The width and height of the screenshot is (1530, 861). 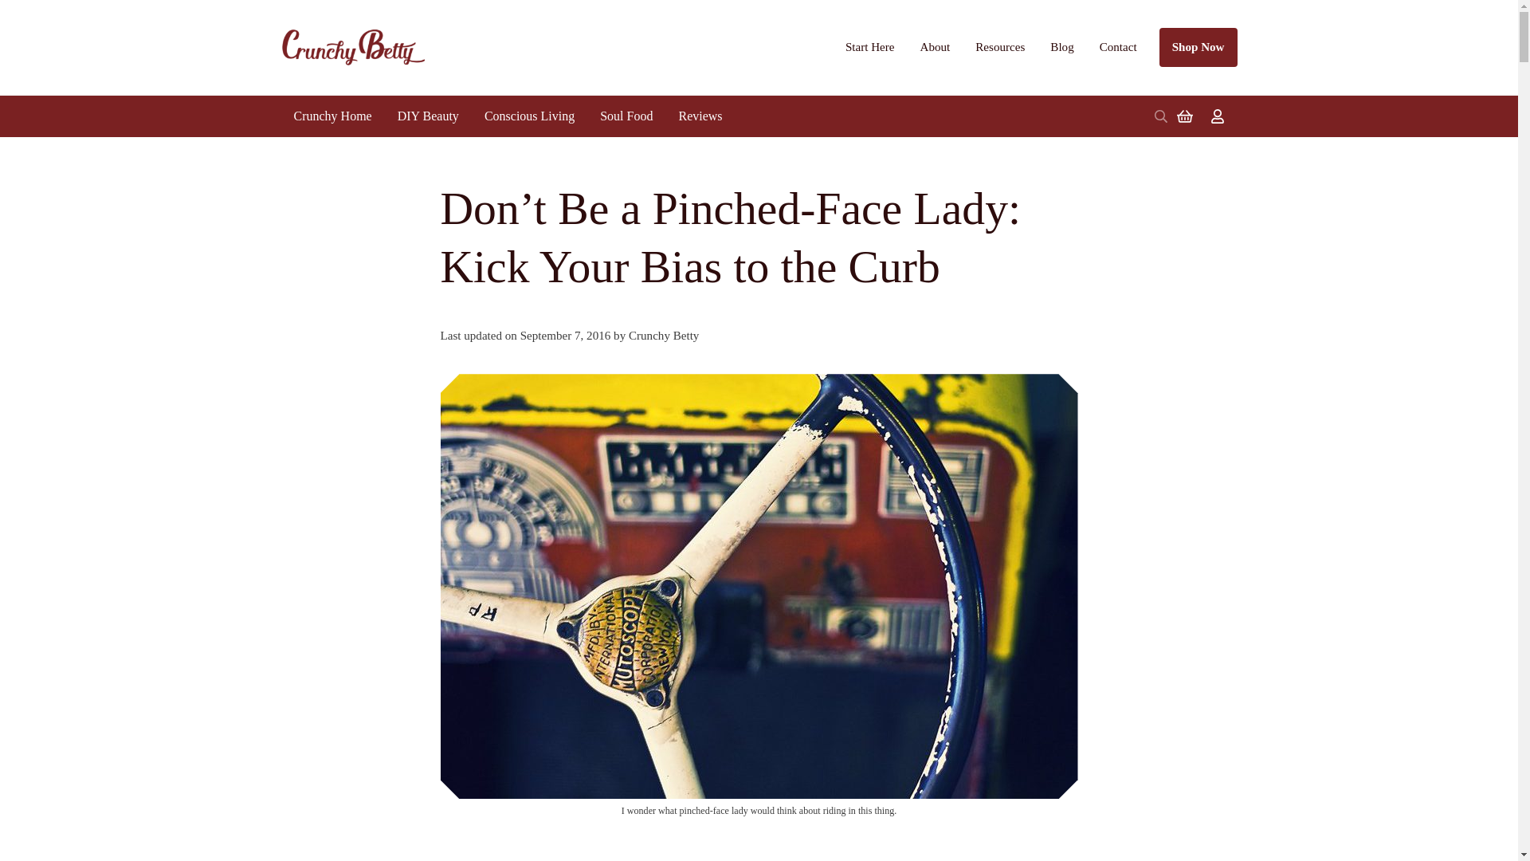 What do you see at coordinates (700, 116) in the screenshot?
I see `Reviews` at bounding box center [700, 116].